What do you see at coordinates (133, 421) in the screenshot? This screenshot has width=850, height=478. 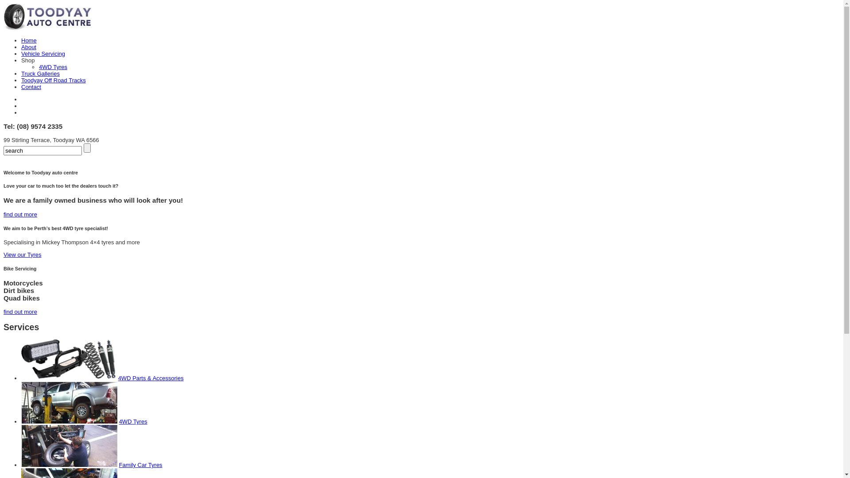 I see `4WD Tyres` at bounding box center [133, 421].